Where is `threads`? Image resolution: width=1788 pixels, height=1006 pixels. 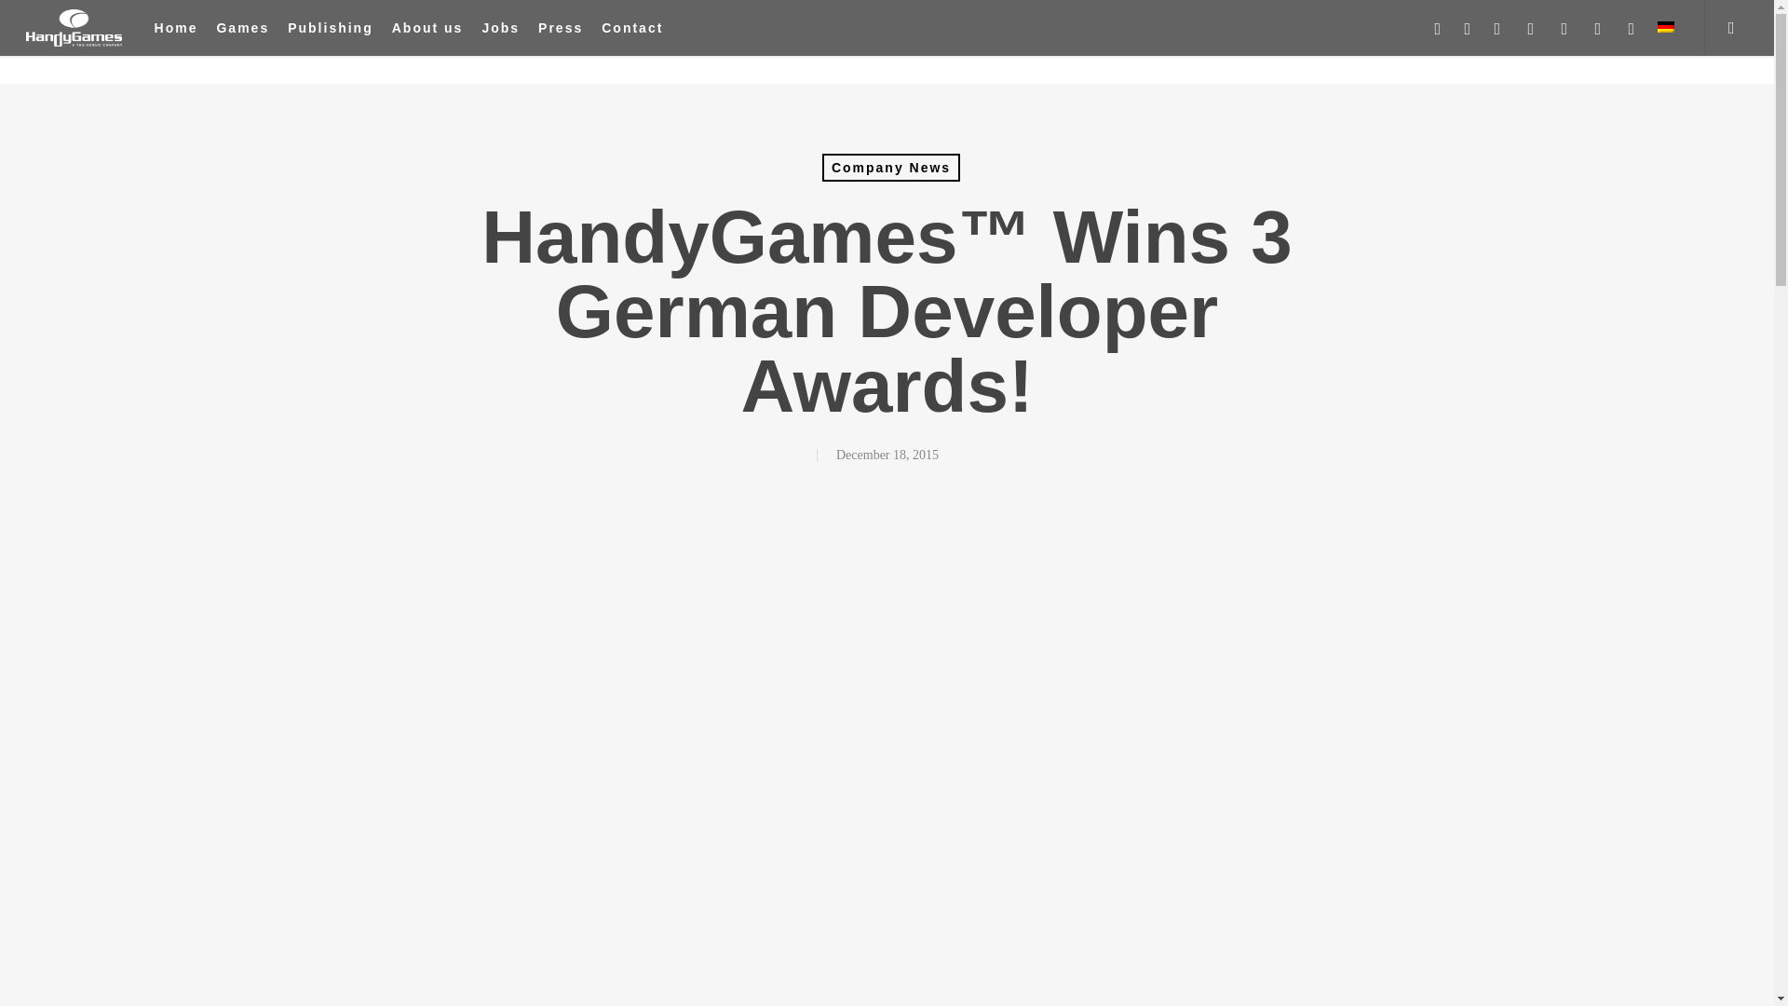 threads is located at coordinates (1632, 28).